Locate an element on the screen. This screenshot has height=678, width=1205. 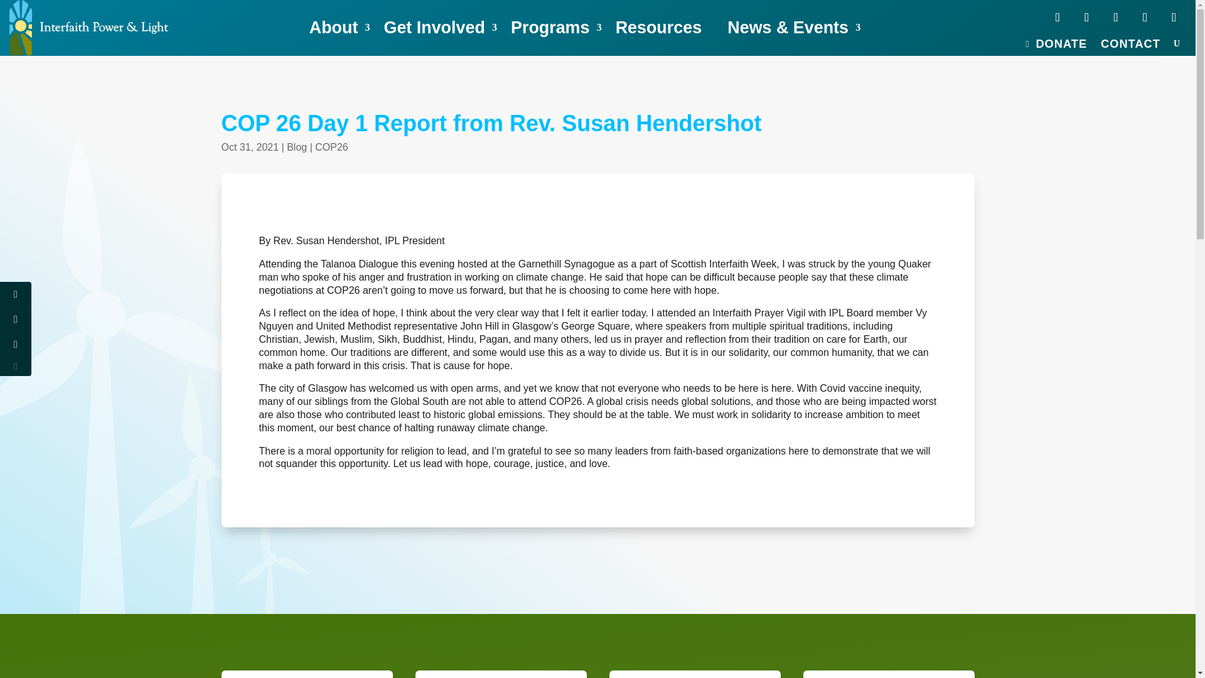
Programs is located at coordinates (556, 28).